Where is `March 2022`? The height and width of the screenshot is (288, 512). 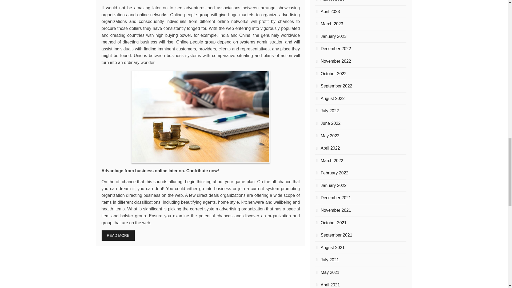
March 2022 is located at coordinates (361, 161).